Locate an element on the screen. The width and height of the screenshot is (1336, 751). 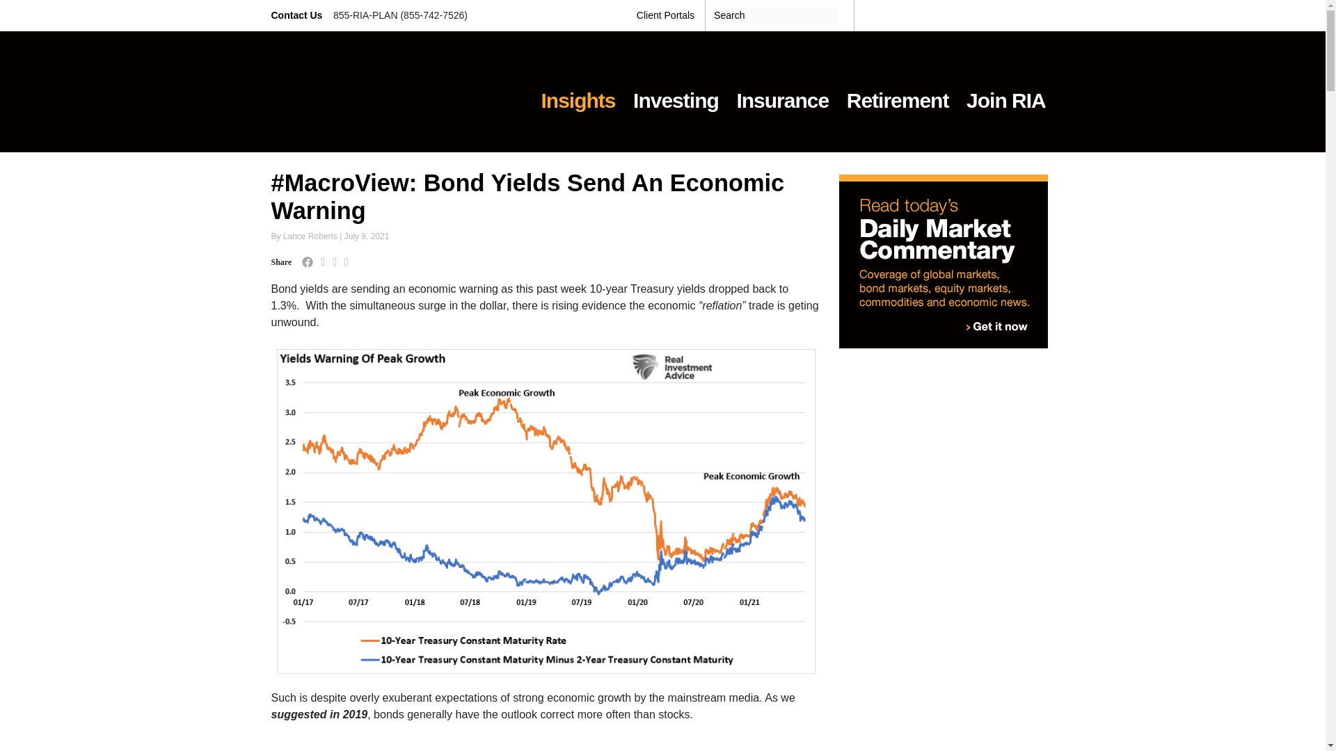
Insights is located at coordinates (578, 92).